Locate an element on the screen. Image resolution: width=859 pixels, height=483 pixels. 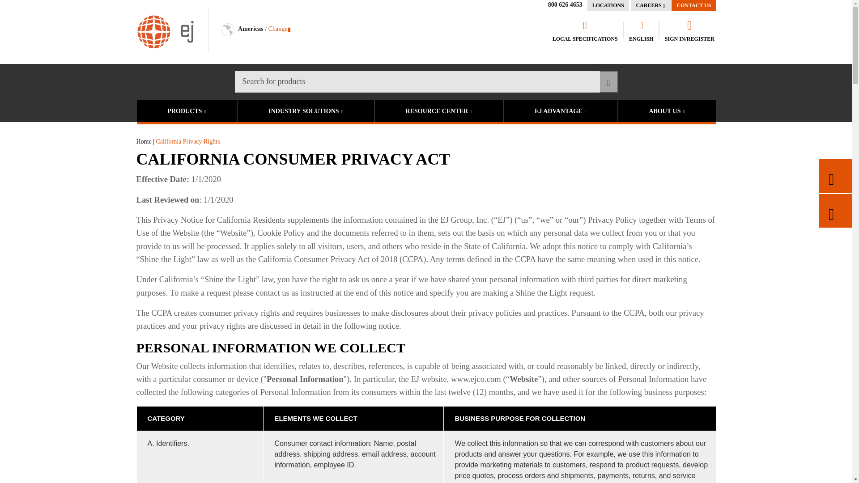
LOCATIONS is located at coordinates (608, 5).